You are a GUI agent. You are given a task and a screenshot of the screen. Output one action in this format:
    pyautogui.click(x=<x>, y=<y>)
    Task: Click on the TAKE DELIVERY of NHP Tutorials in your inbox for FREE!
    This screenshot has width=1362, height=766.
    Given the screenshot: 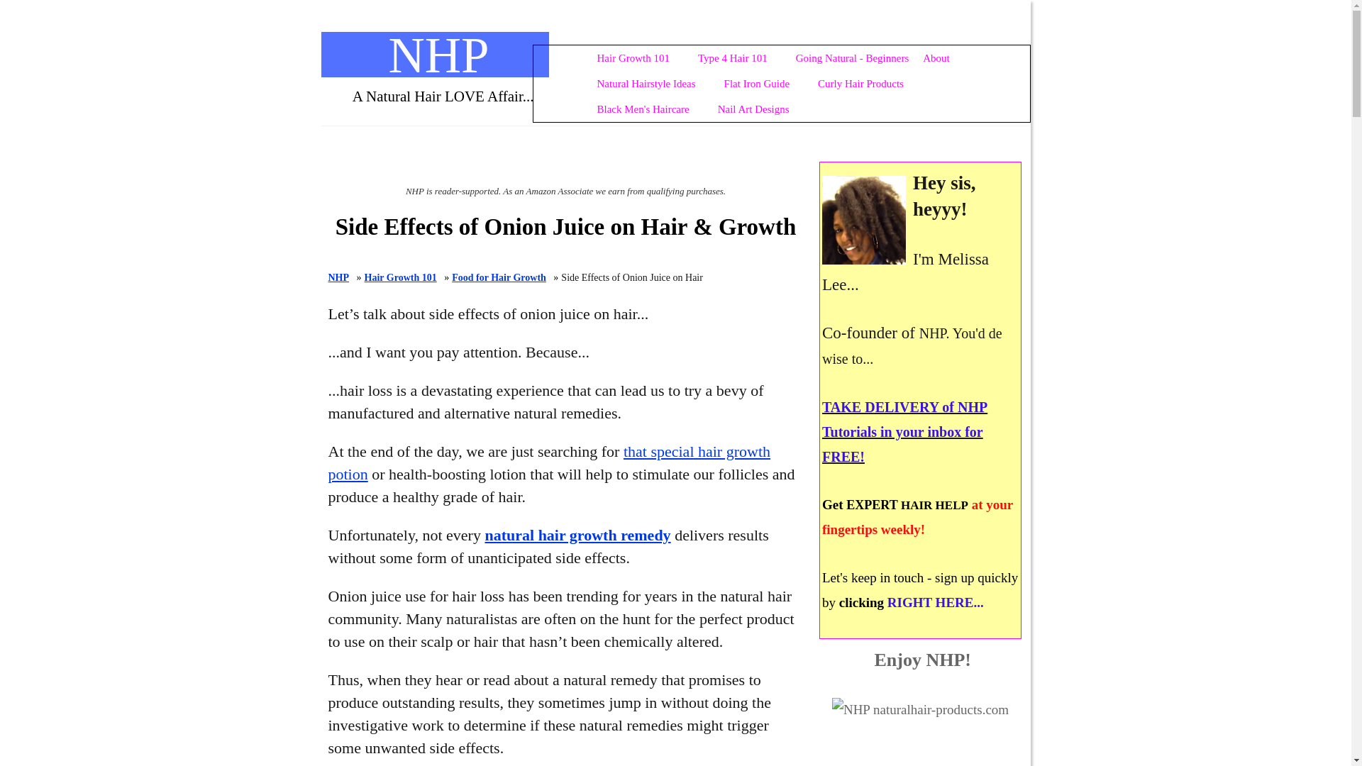 What is the action you would take?
    pyautogui.click(x=905, y=431)
    